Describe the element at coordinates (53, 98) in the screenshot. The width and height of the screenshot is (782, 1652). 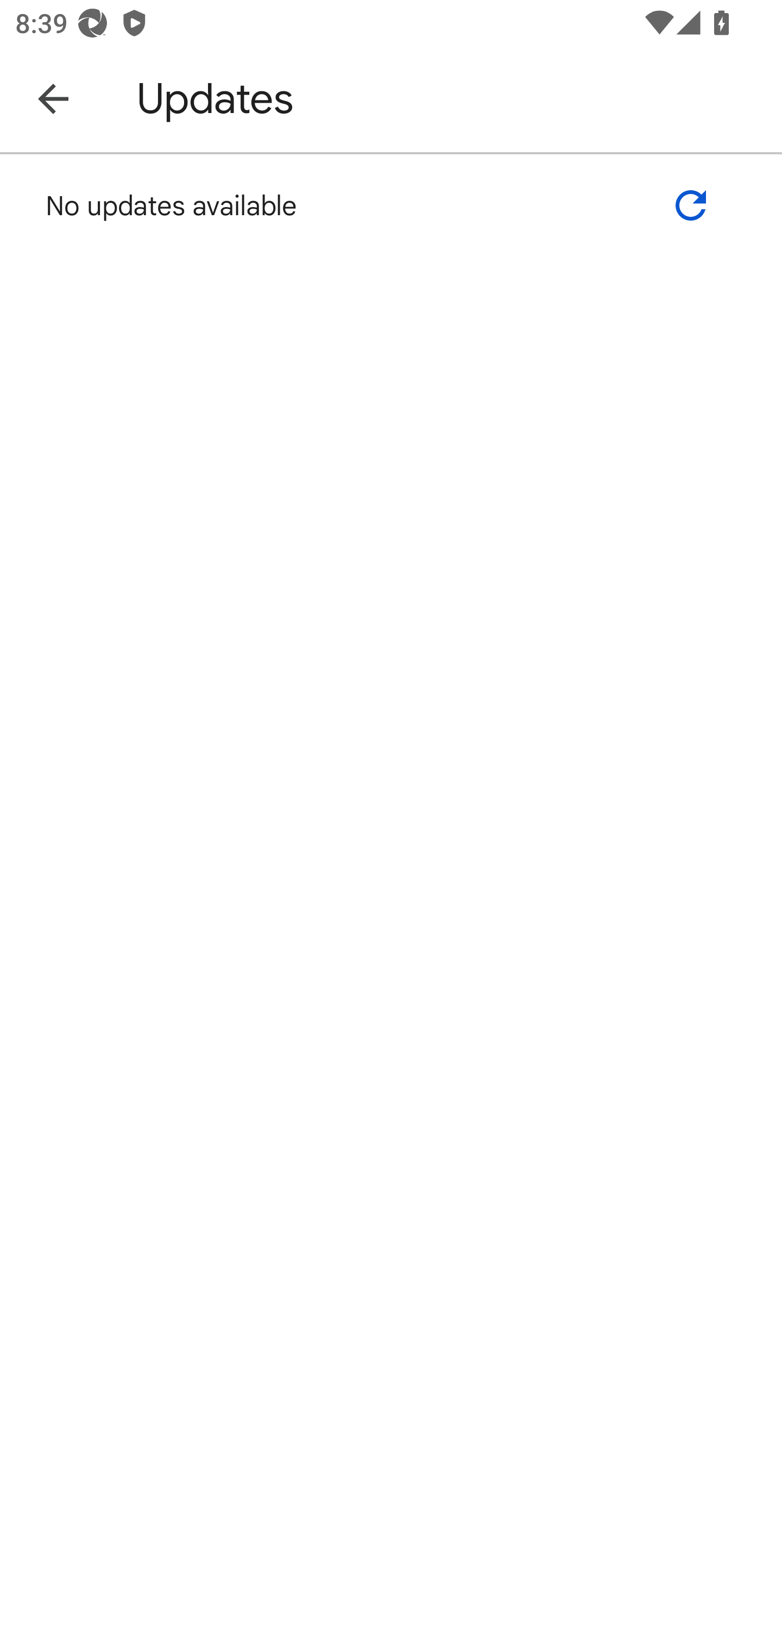
I see `Navigate up` at that location.